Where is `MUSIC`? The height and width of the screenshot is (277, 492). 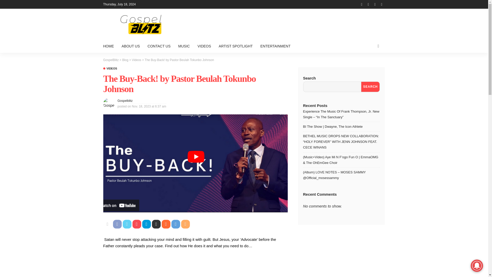
MUSIC is located at coordinates (184, 46).